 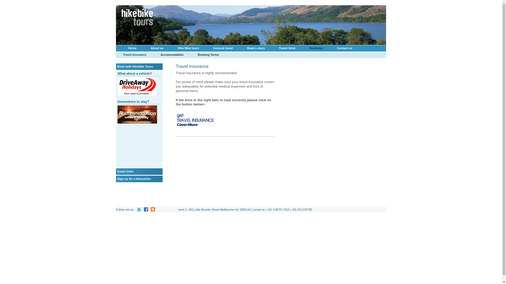 I want to click on Sign up for e-Newsletter, so click(x=134, y=179).